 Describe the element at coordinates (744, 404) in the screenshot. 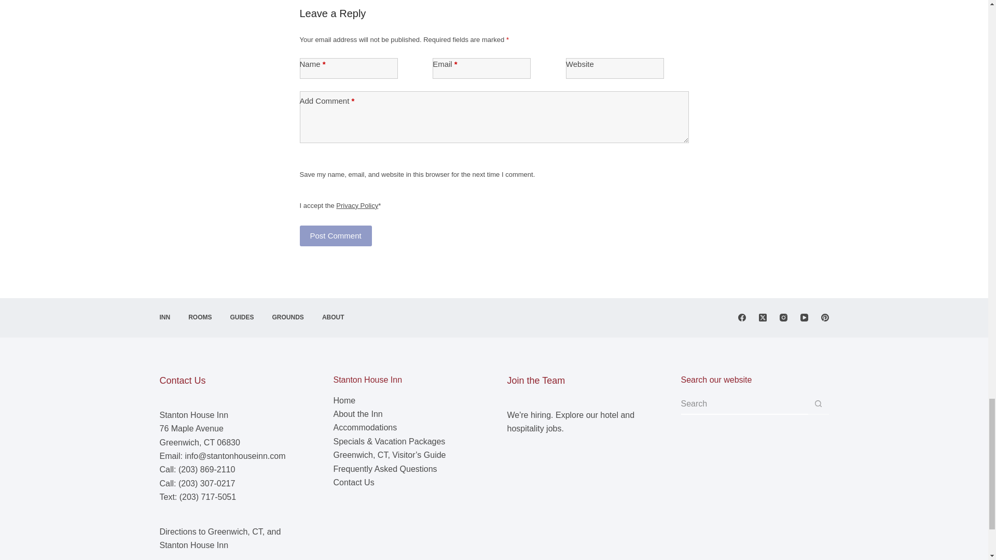

I see `Search for...` at that location.